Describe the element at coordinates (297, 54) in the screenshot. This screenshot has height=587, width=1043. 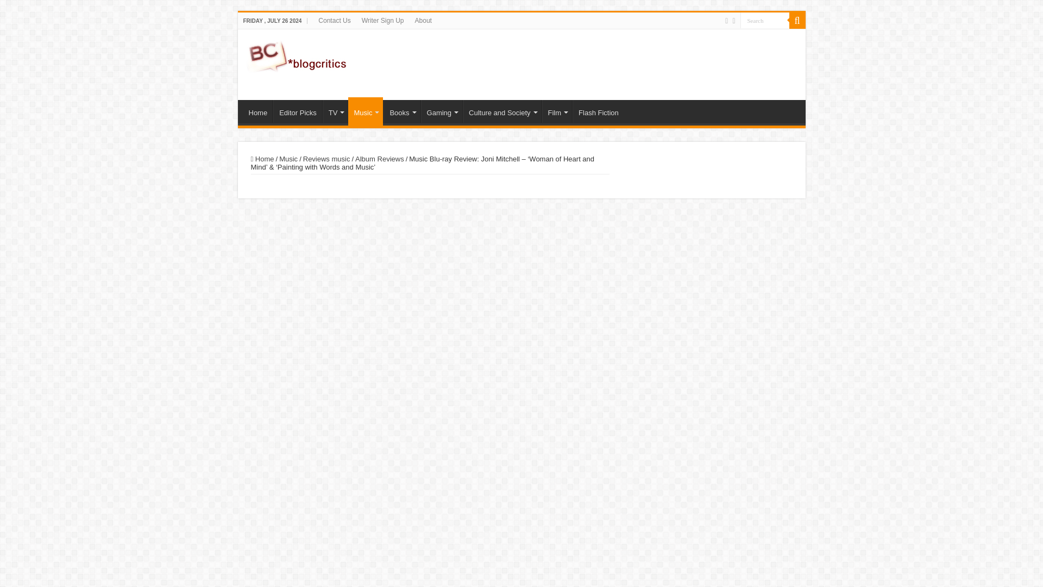
I see `Blogcritics` at that location.